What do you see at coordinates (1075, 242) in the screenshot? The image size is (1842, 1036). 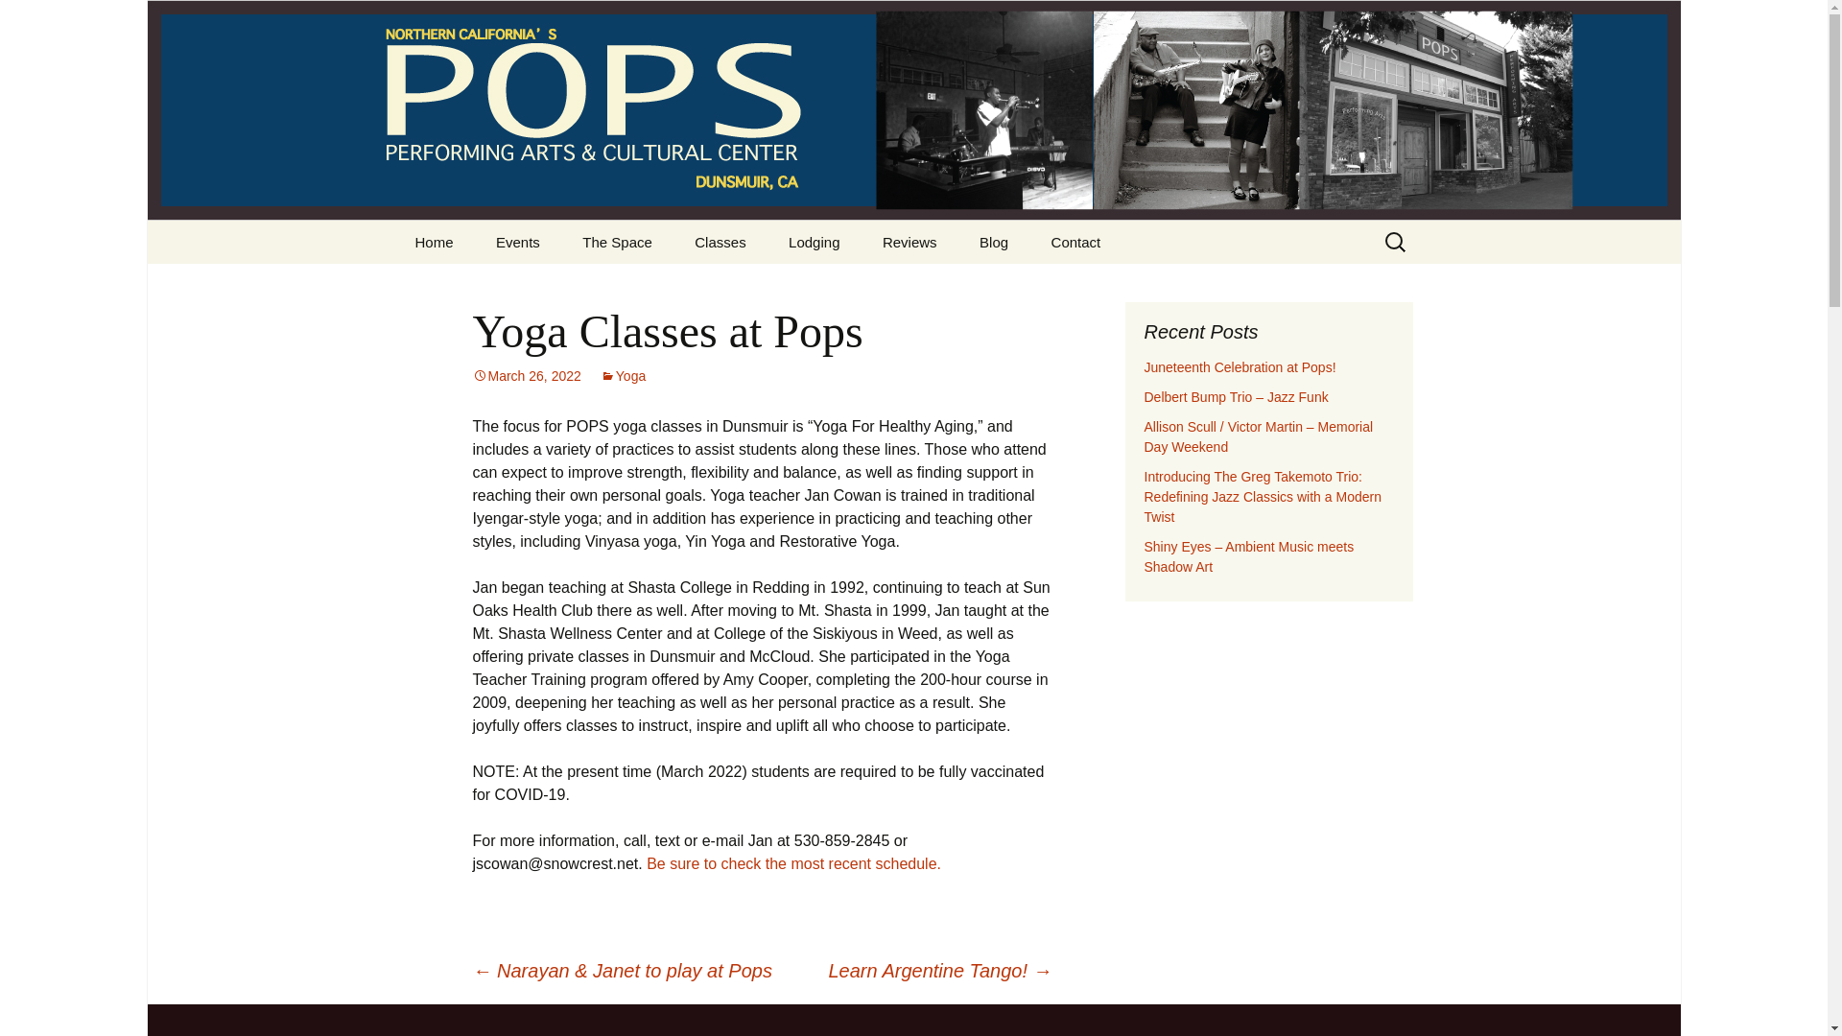 I see `Contact` at bounding box center [1075, 242].